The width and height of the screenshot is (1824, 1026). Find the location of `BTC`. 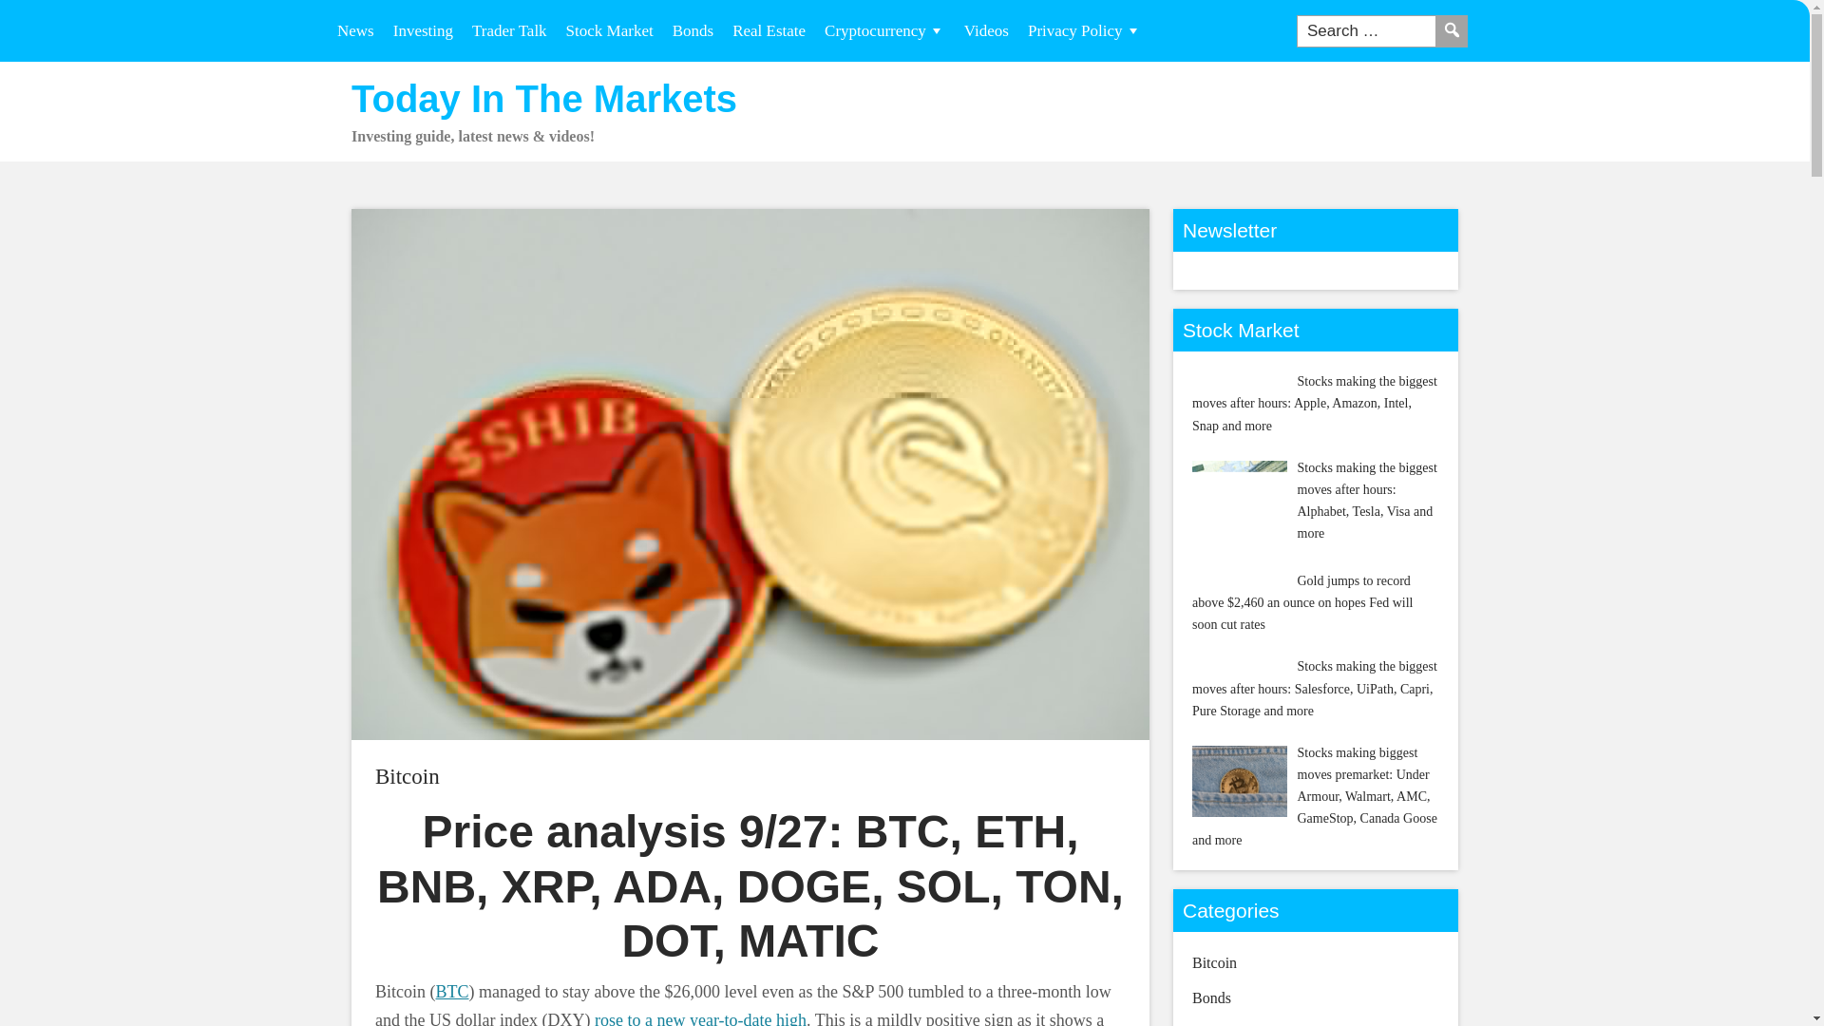

BTC is located at coordinates (452, 992).